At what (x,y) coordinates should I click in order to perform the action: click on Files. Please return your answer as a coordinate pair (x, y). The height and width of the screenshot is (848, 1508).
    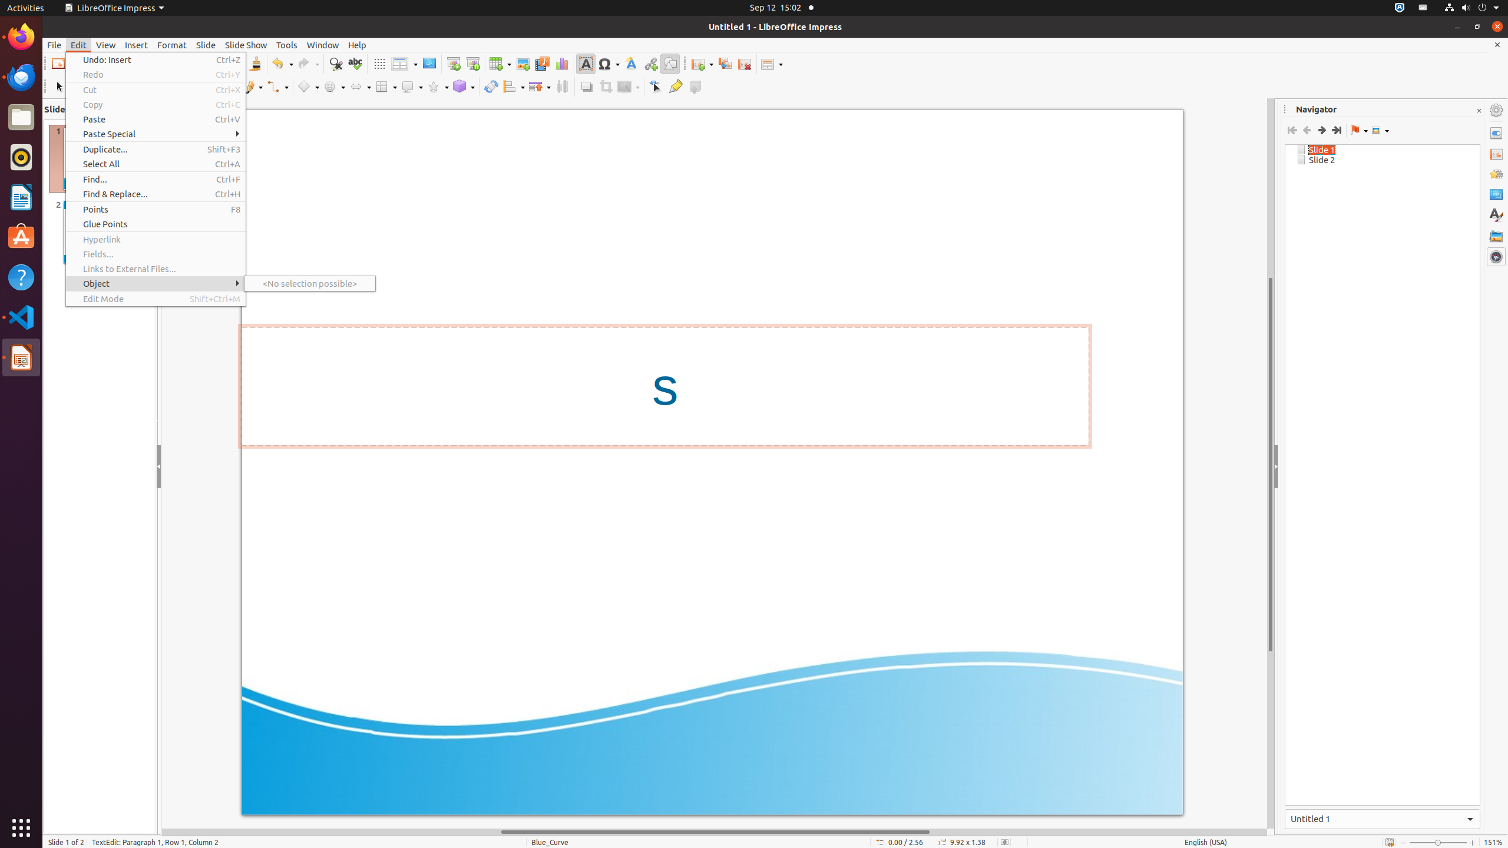
    Looking at the image, I should click on (21, 118).